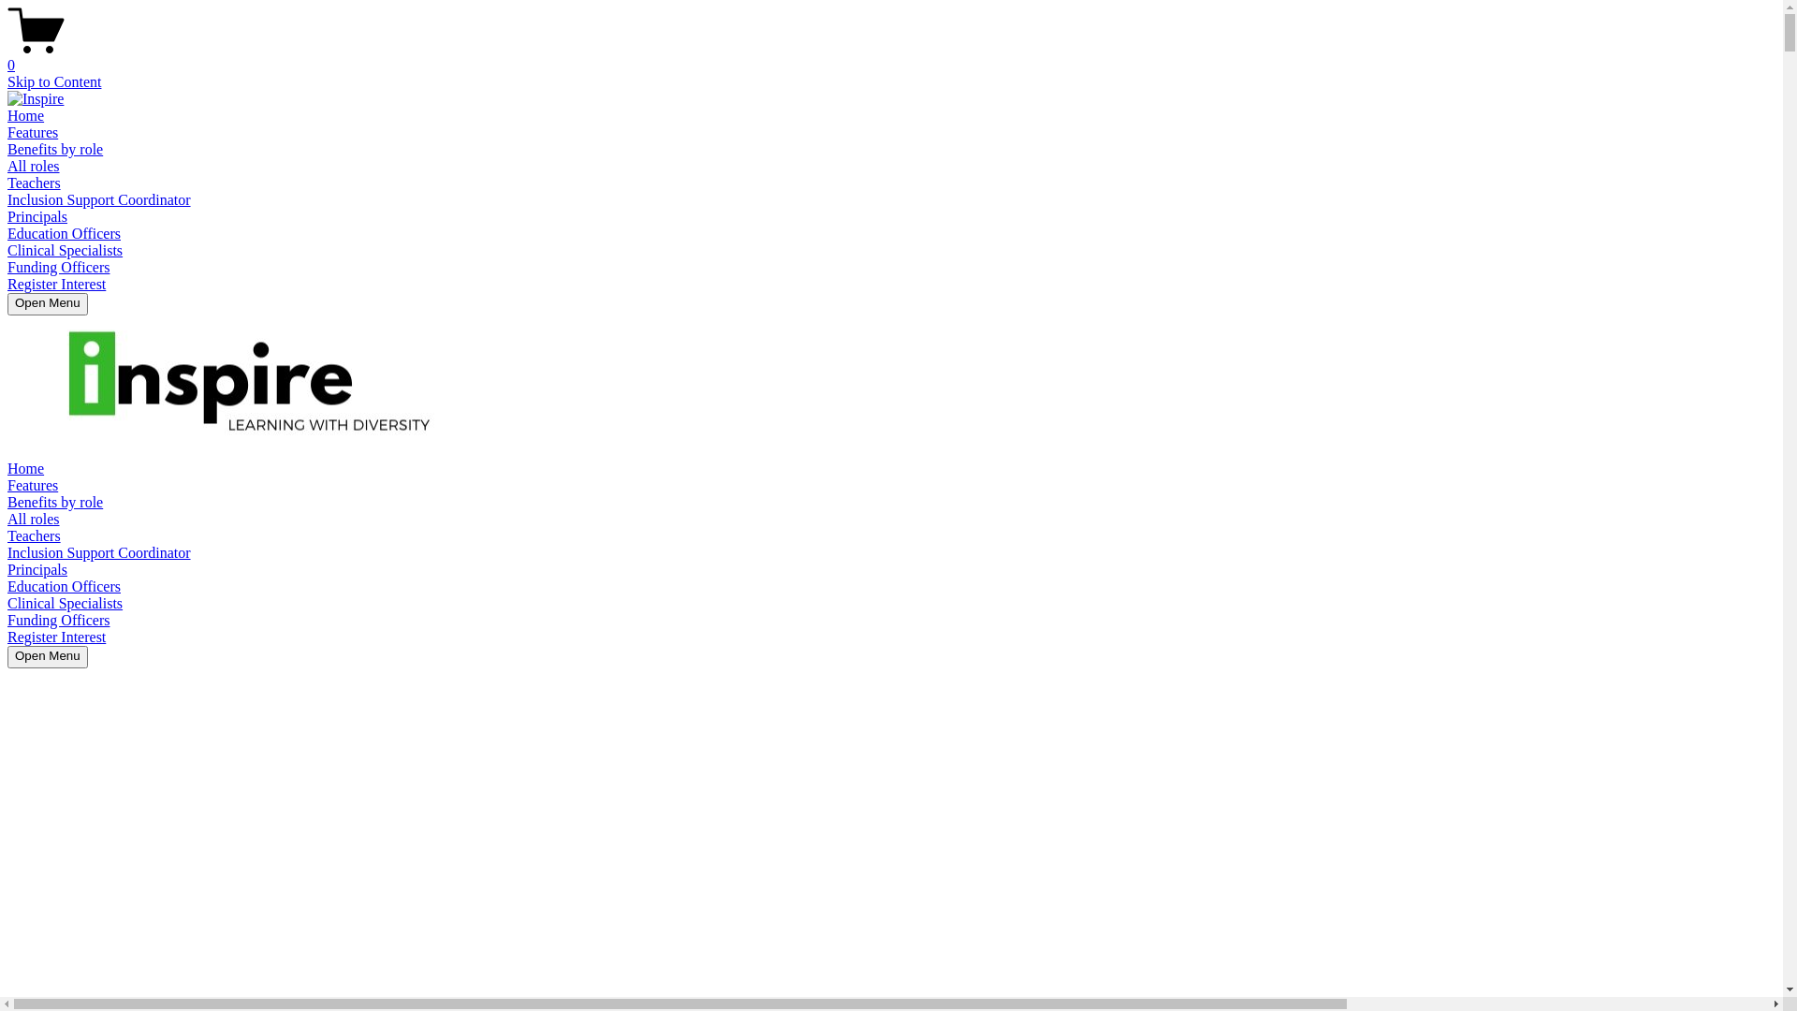  I want to click on Principals, so click(37, 217).